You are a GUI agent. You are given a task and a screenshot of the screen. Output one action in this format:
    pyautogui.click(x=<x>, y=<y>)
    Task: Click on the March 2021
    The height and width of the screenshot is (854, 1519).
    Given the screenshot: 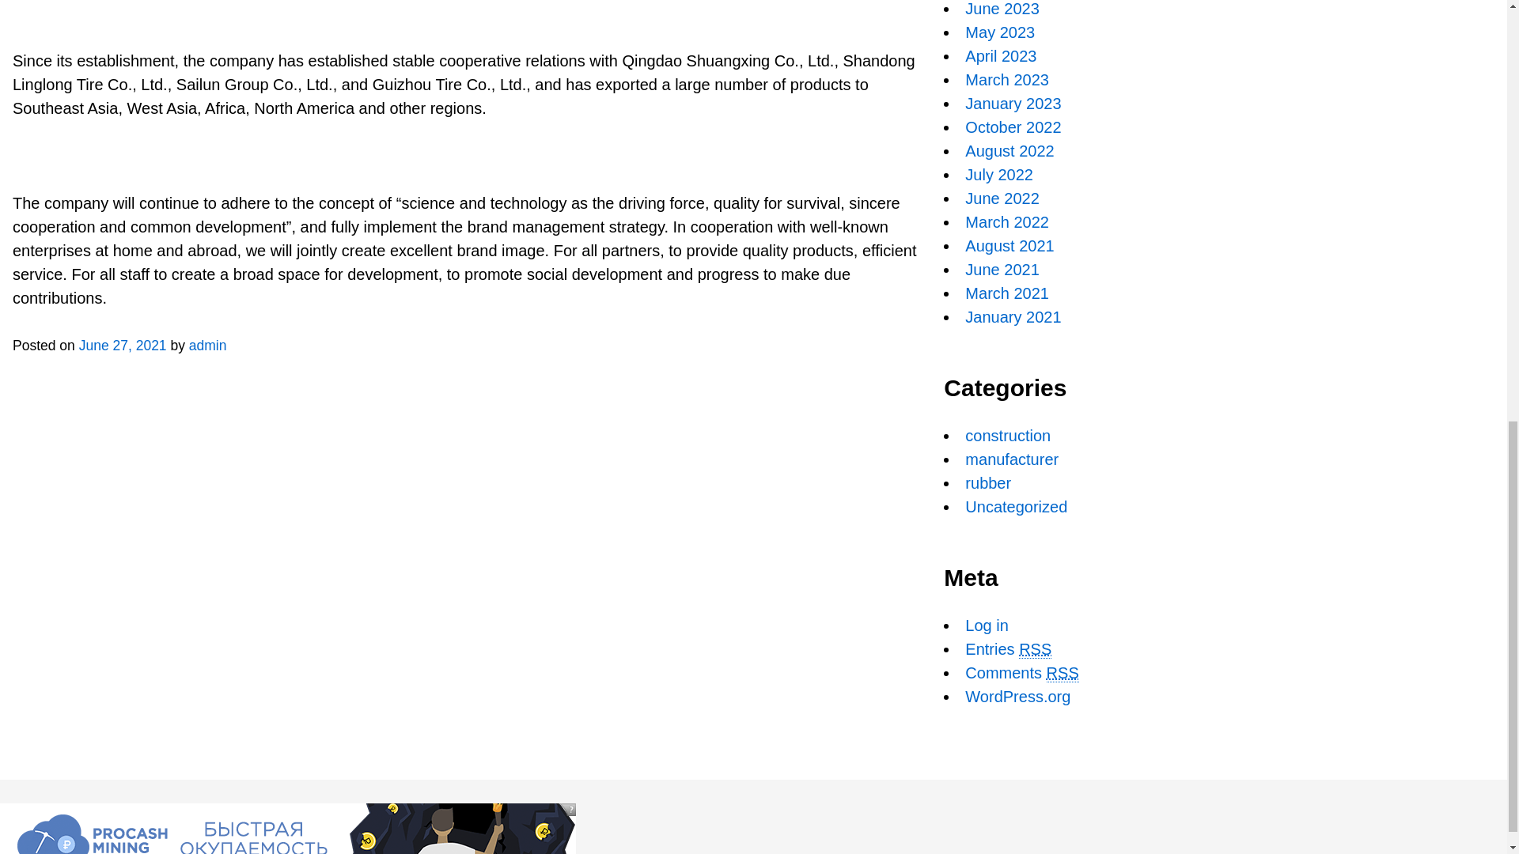 What is the action you would take?
    pyautogui.click(x=1006, y=293)
    